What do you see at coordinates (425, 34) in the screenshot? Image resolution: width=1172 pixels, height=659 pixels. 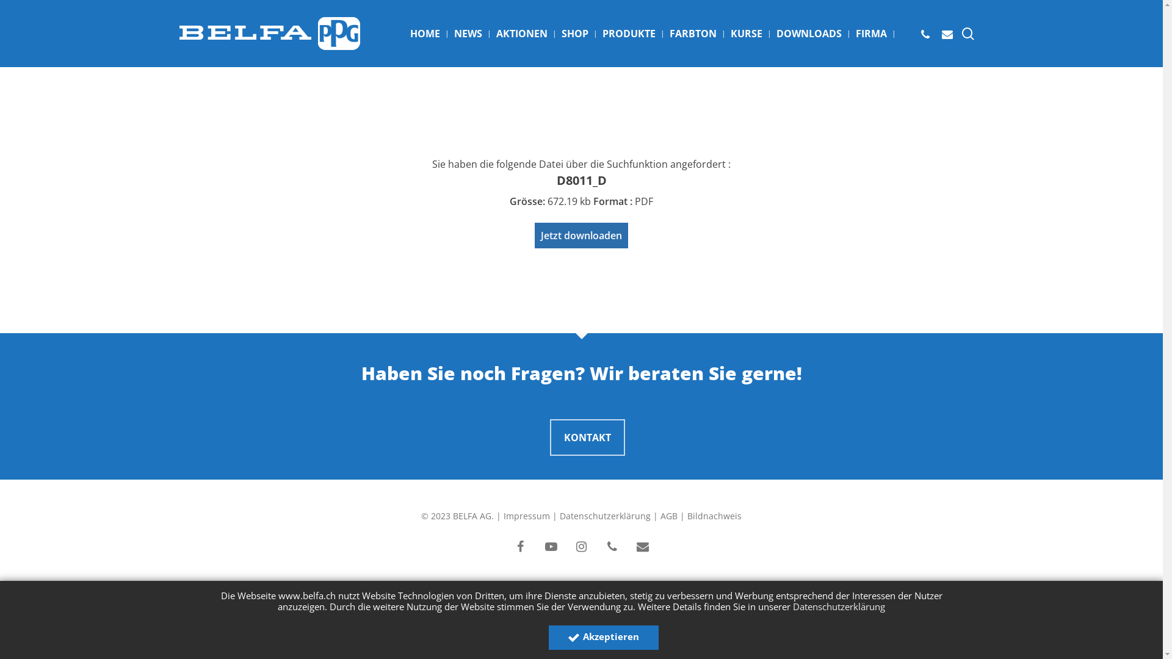 I see `HOME` at bounding box center [425, 34].